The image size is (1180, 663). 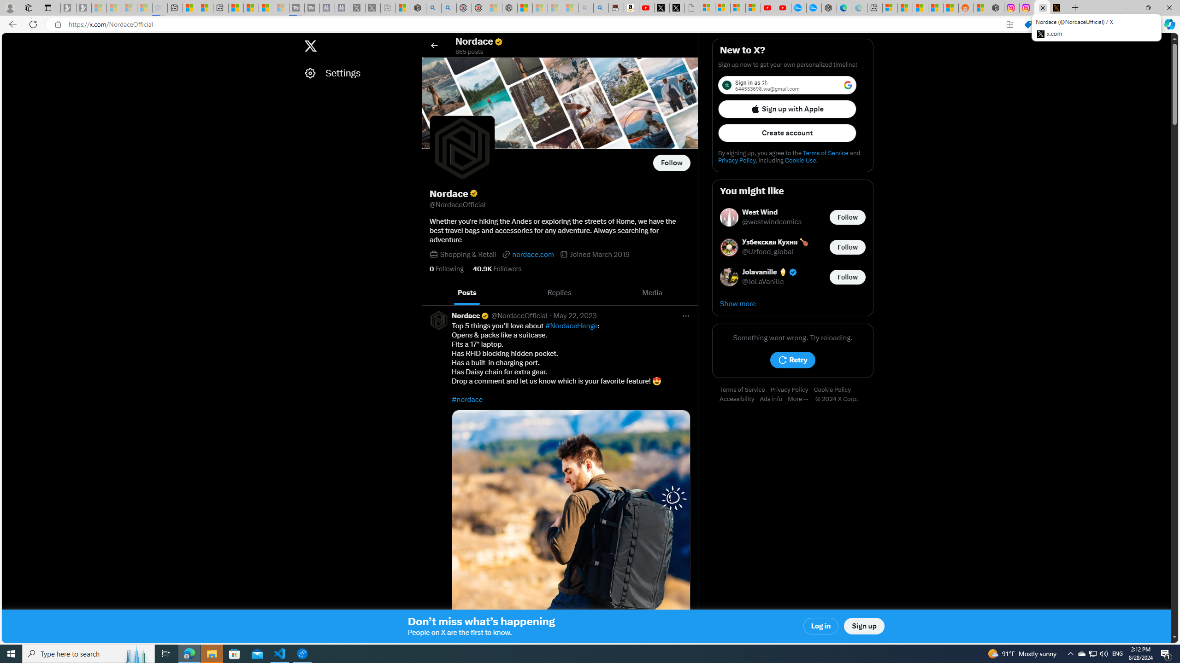 What do you see at coordinates (358, 73) in the screenshot?
I see `Settings` at bounding box center [358, 73].